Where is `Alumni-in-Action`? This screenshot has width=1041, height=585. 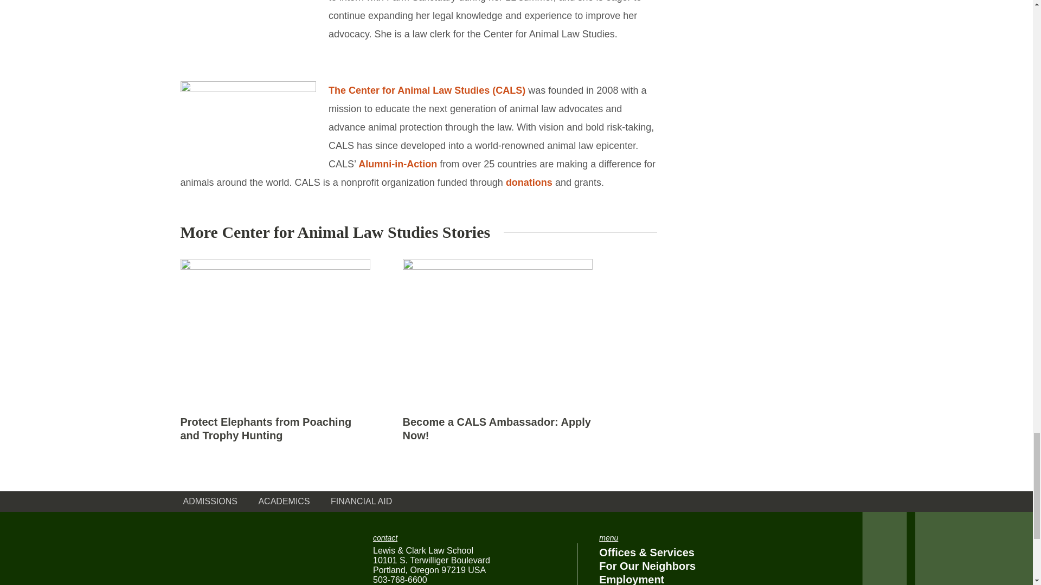 Alumni-in-Action is located at coordinates (397, 164).